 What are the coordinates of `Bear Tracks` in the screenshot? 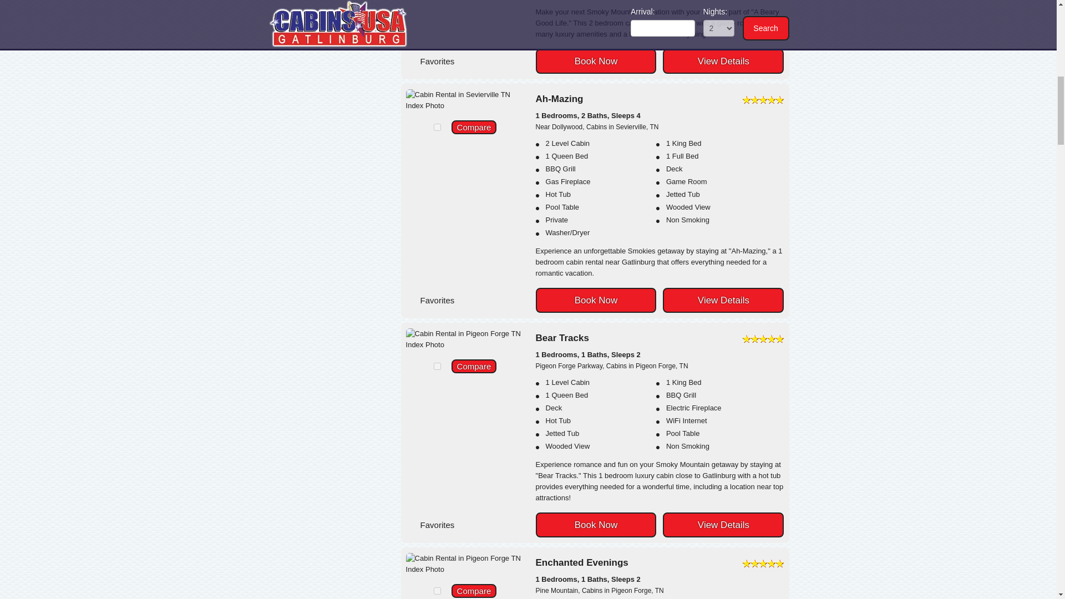 It's located at (660, 338).